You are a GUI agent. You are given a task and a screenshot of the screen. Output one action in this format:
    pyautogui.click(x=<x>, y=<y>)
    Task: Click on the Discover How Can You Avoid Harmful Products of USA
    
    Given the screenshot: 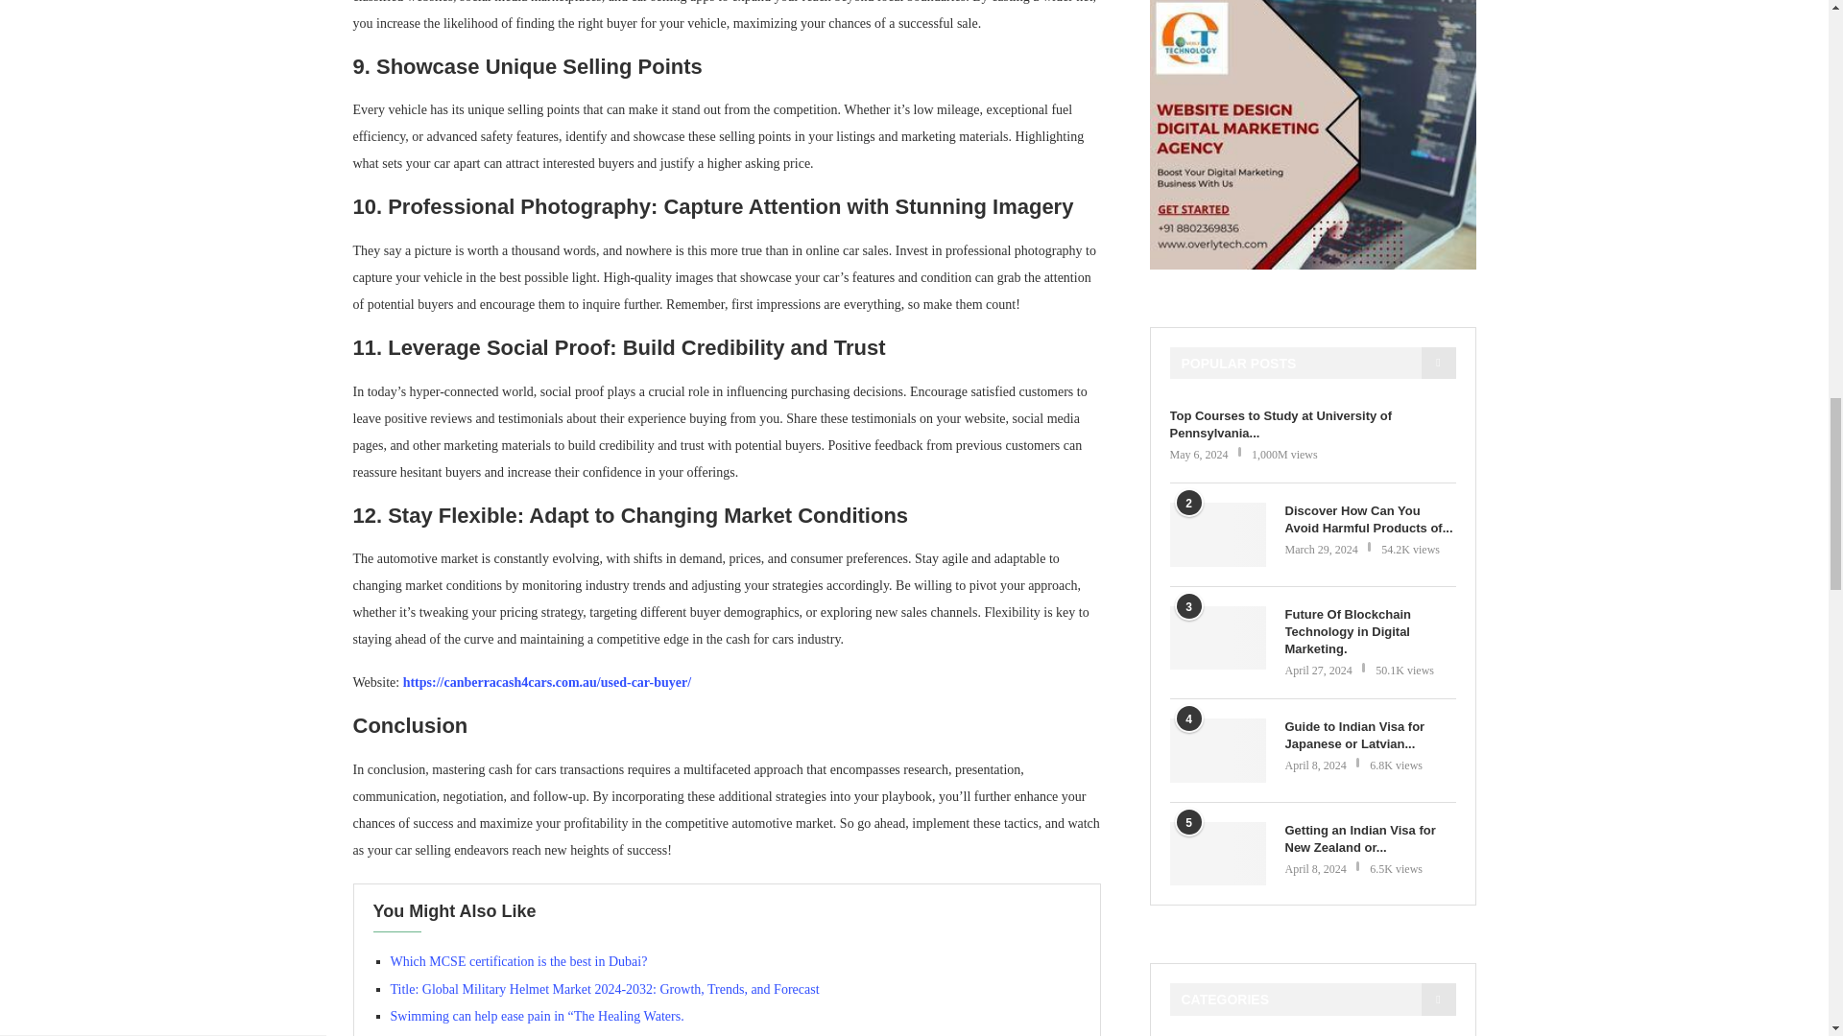 What is the action you would take?
    pyautogui.click(x=1370, y=520)
    